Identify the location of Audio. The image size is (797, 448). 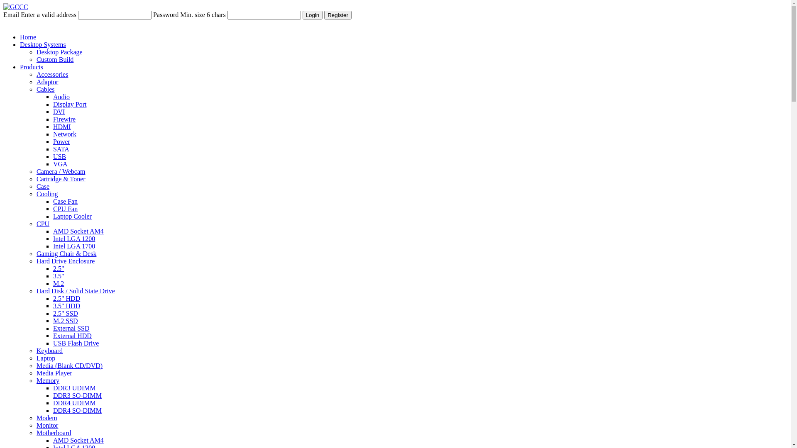
(61, 97).